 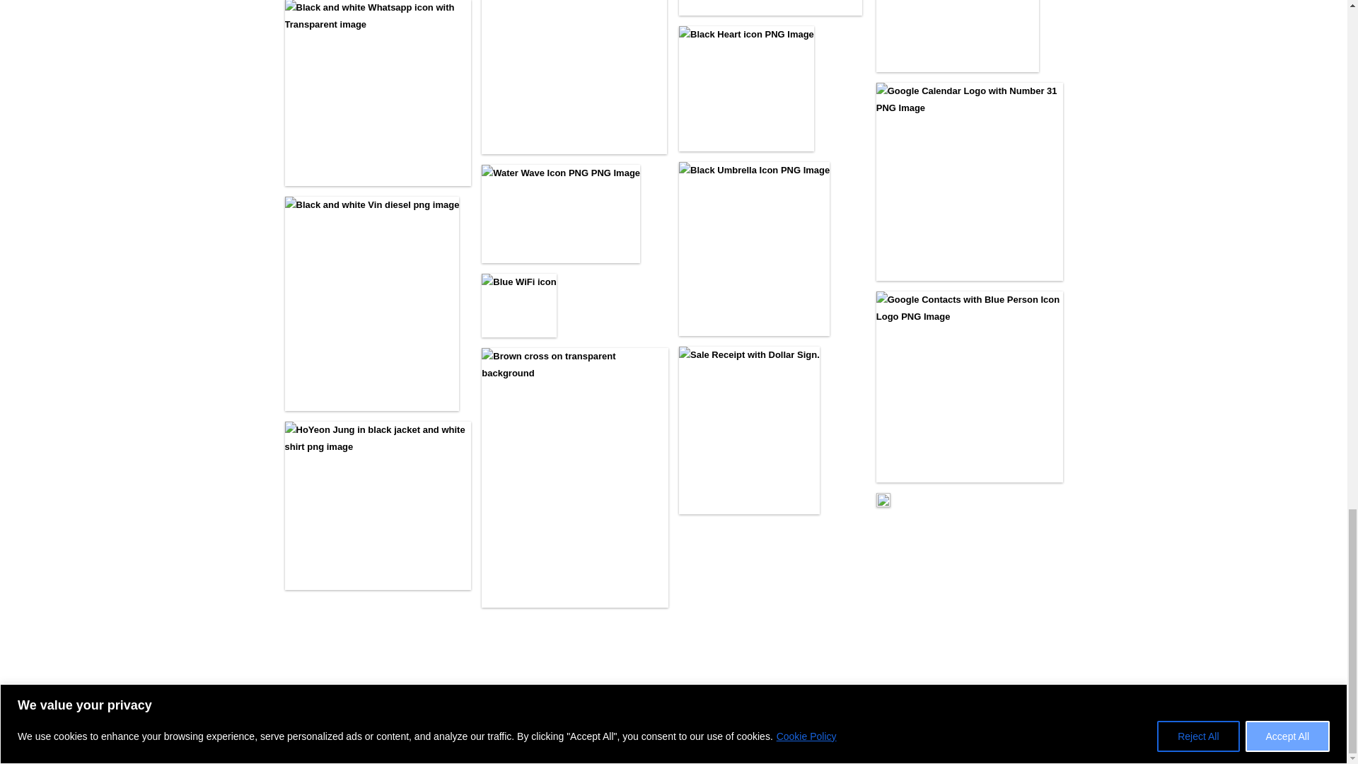 I want to click on Sun Vector PNG Image, so click(x=574, y=76).